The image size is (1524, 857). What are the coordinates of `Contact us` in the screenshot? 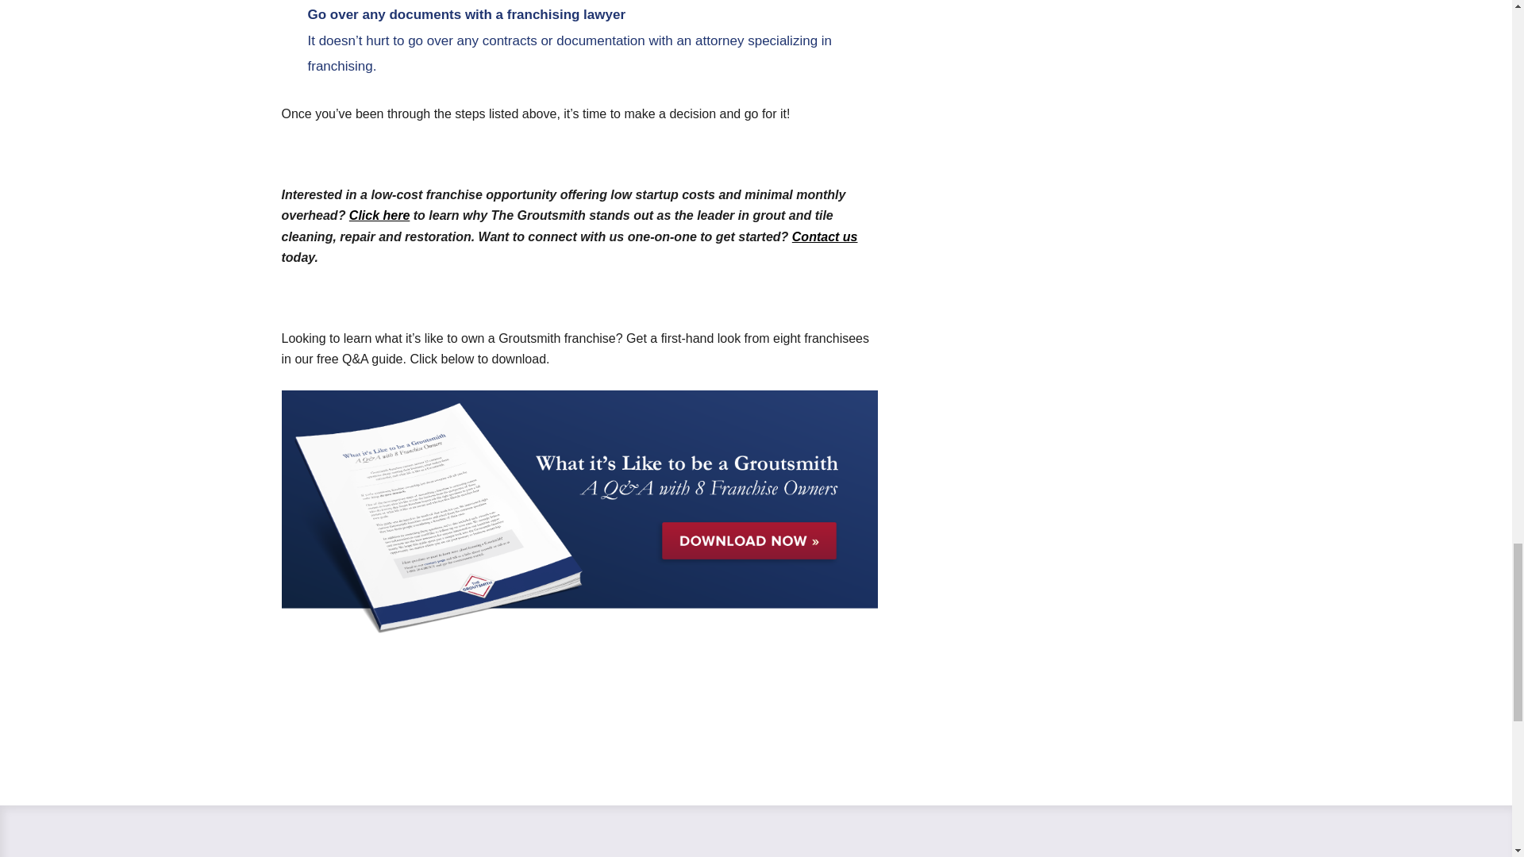 It's located at (825, 236).